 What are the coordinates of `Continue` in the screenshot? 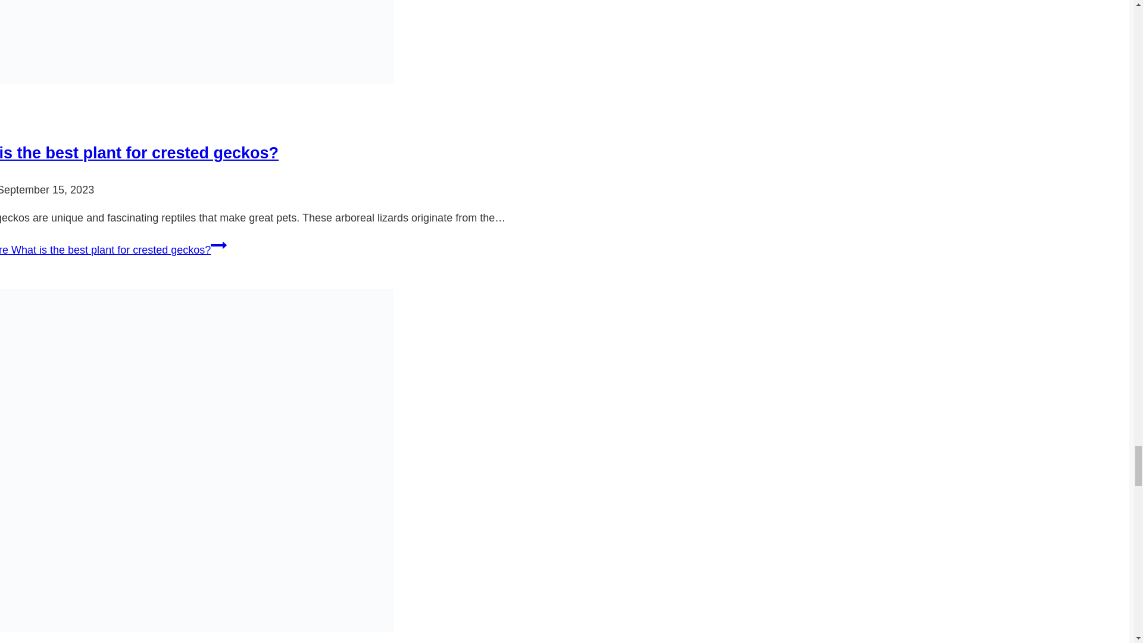 It's located at (218, 245).